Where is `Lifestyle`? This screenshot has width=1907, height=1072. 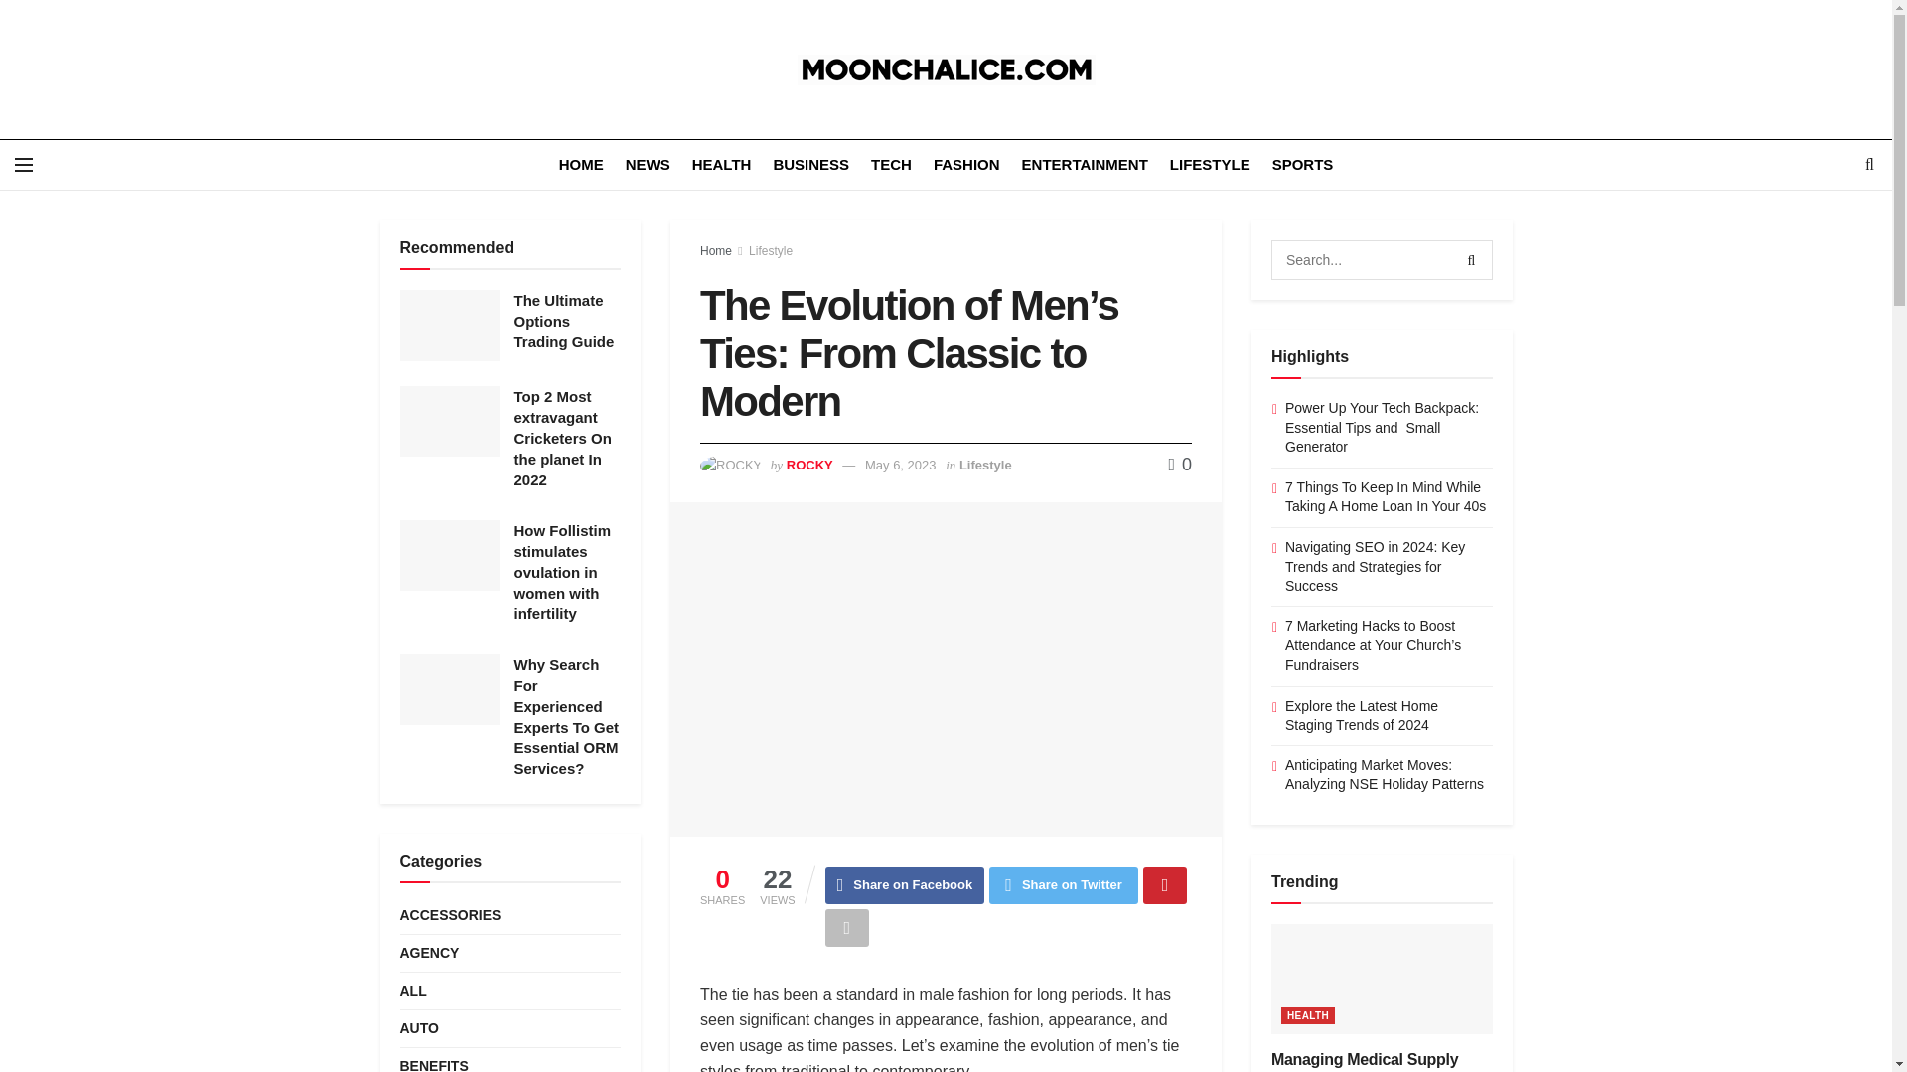
Lifestyle is located at coordinates (771, 251).